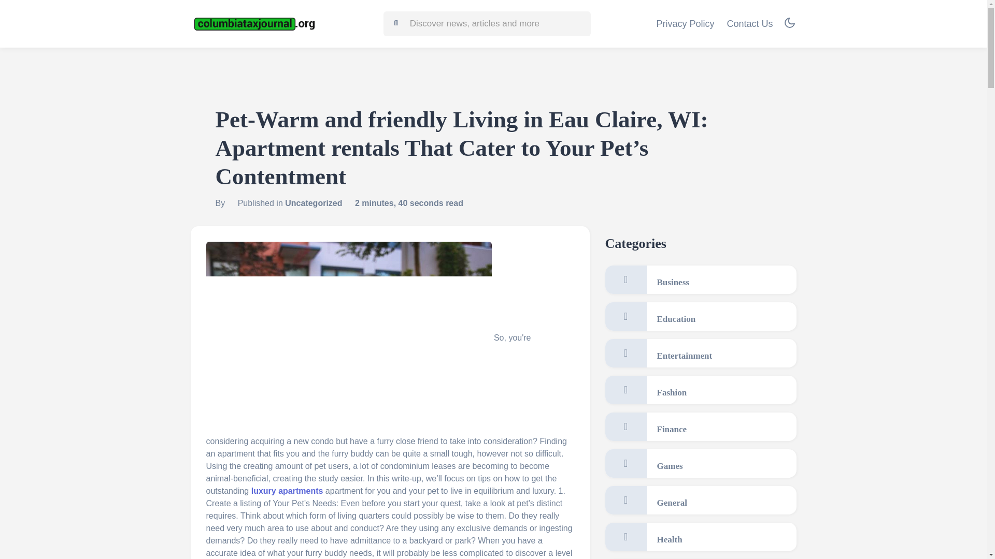 The height and width of the screenshot is (559, 995). What do you see at coordinates (313, 203) in the screenshot?
I see `Uncategorized` at bounding box center [313, 203].